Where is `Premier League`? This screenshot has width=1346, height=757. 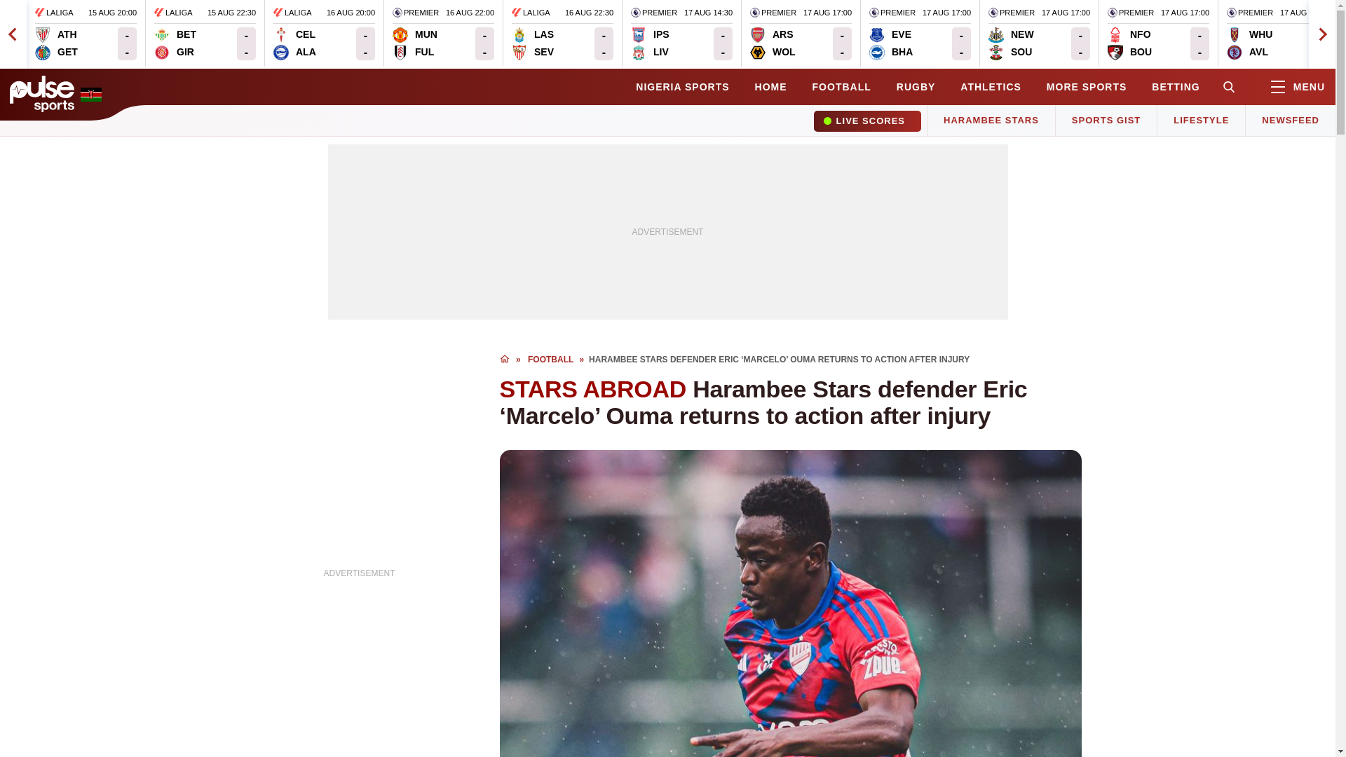 Premier League is located at coordinates (1130, 13).